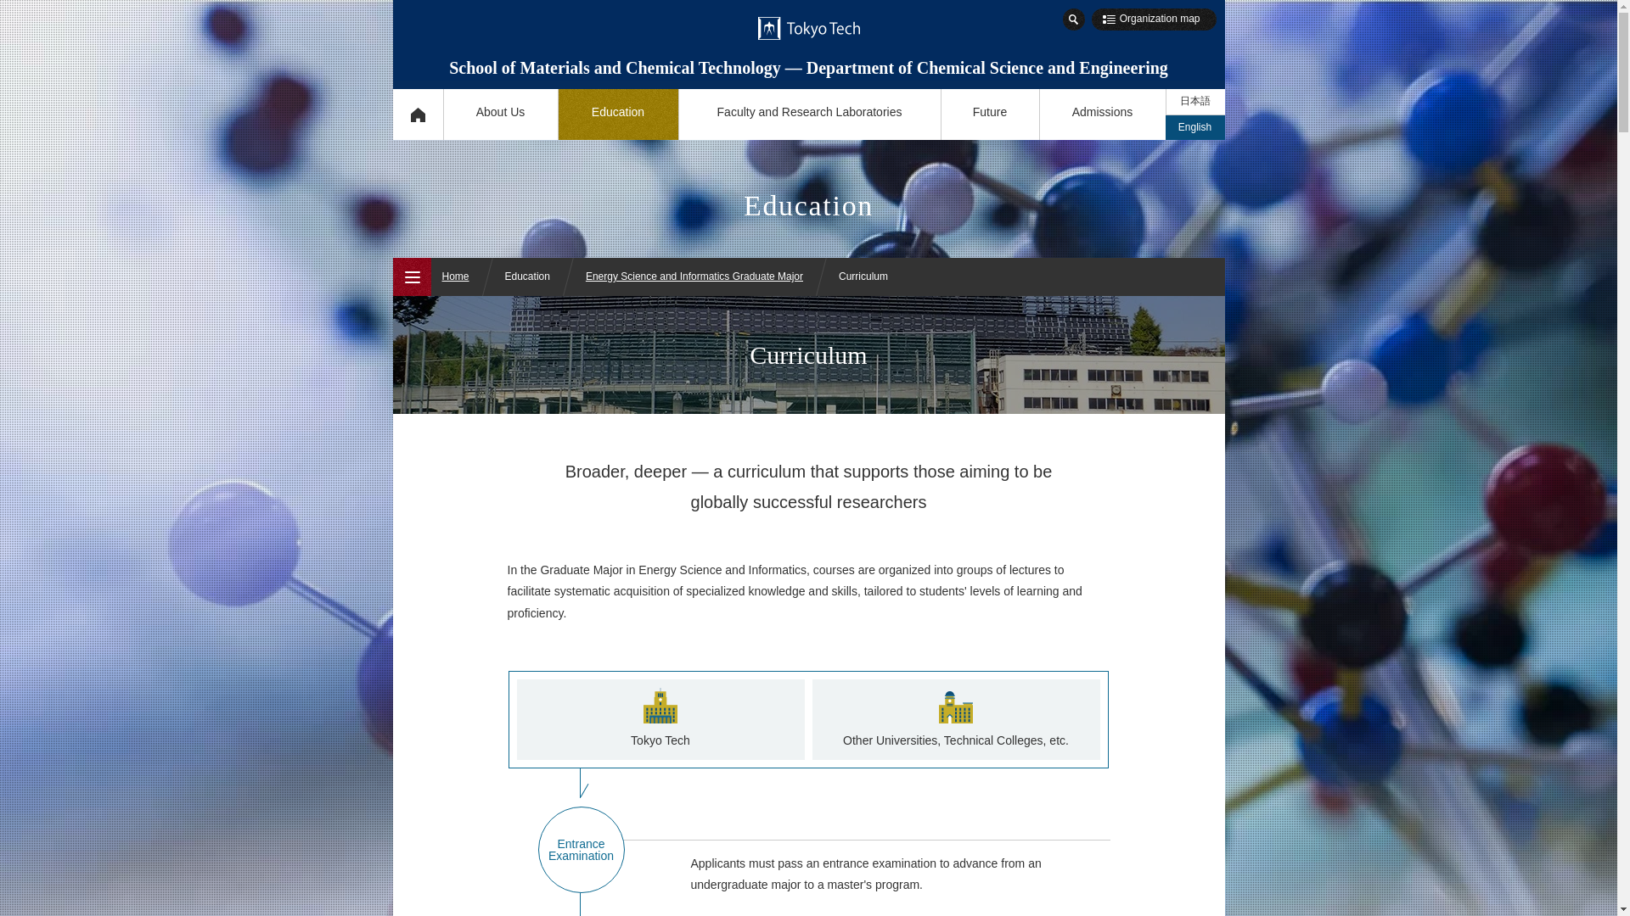 The height and width of the screenshot is (916, 1630). I want to click on Faculty and Research Laboratories, so click(808, 114).